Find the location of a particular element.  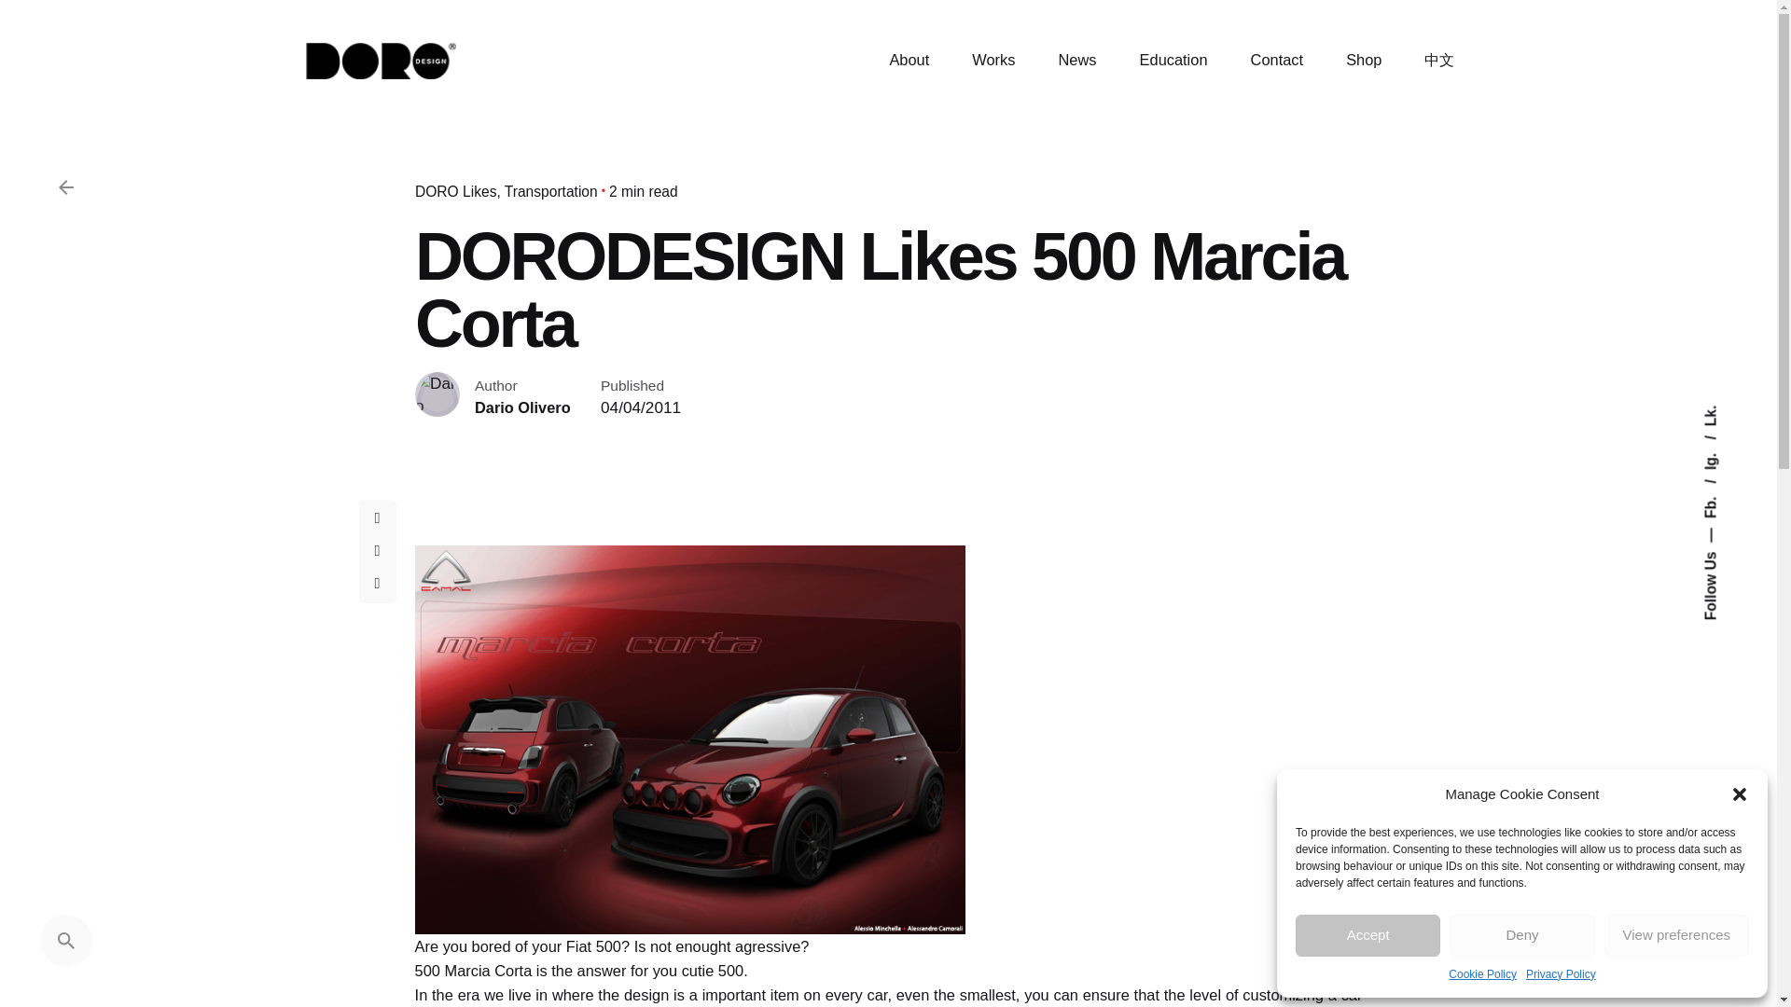

Cookie Policy is located at coordinates (1483, 974).